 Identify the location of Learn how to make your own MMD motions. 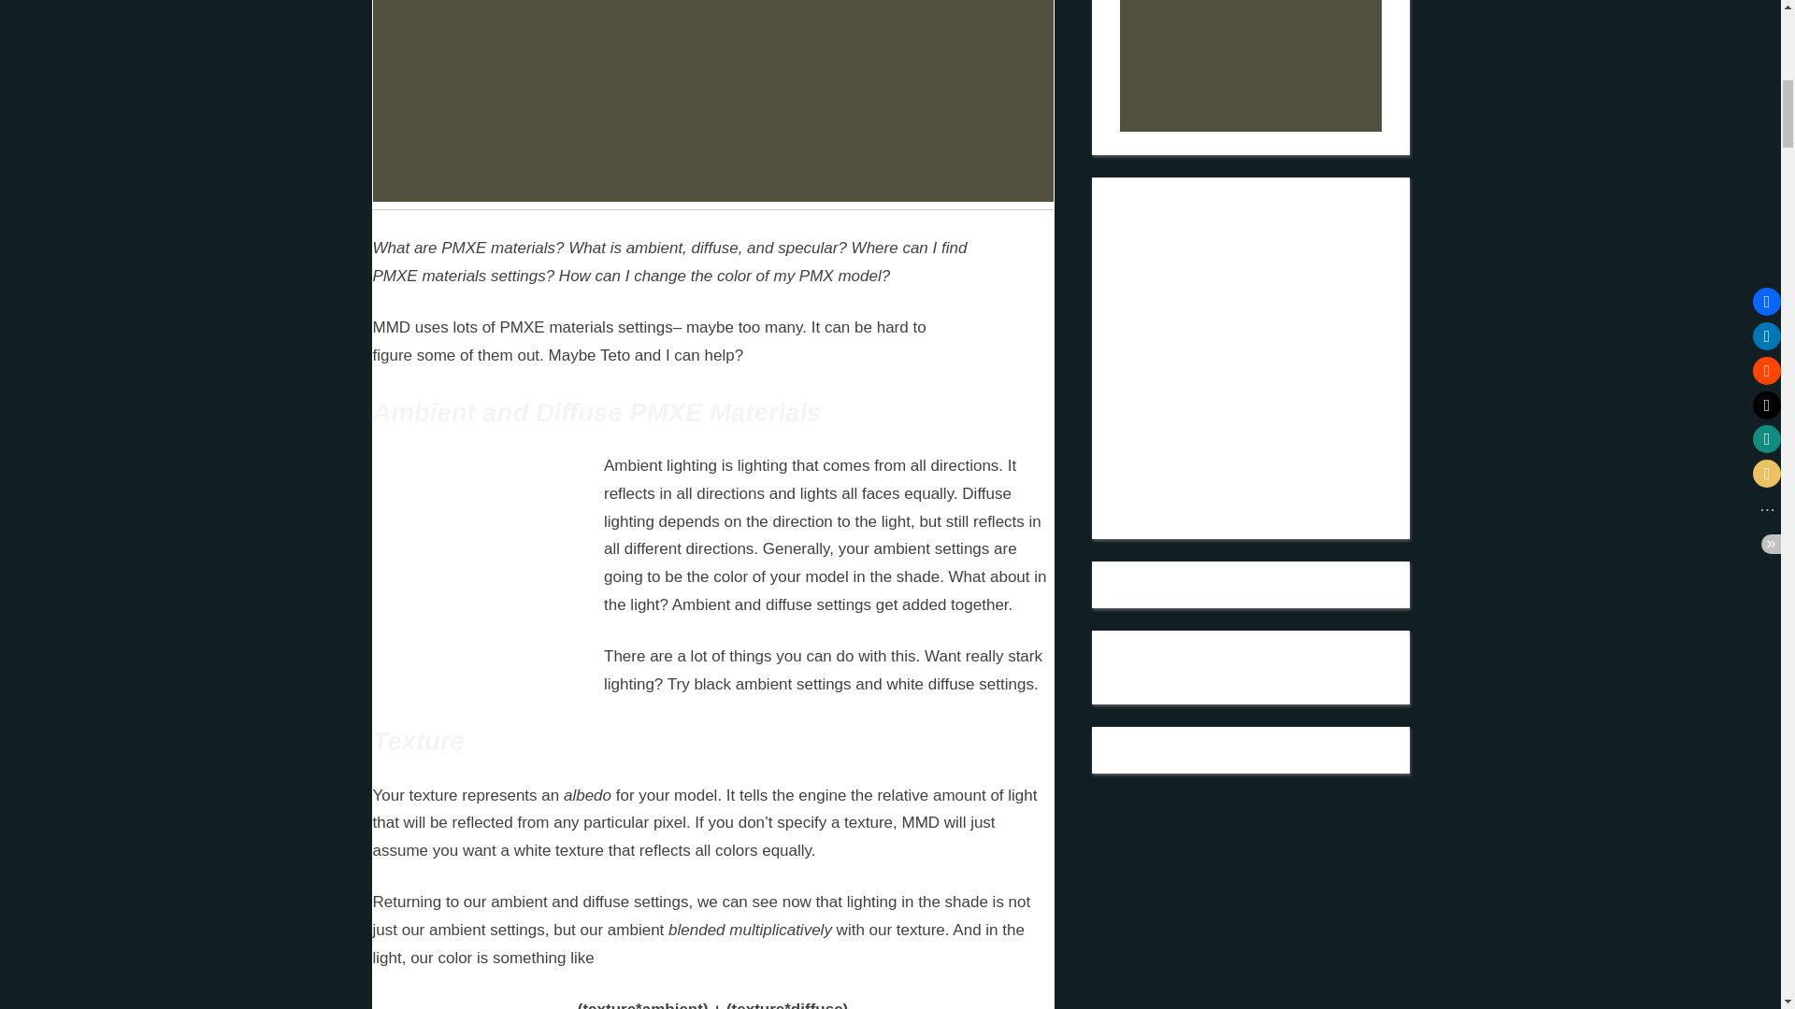
(1217, 445).